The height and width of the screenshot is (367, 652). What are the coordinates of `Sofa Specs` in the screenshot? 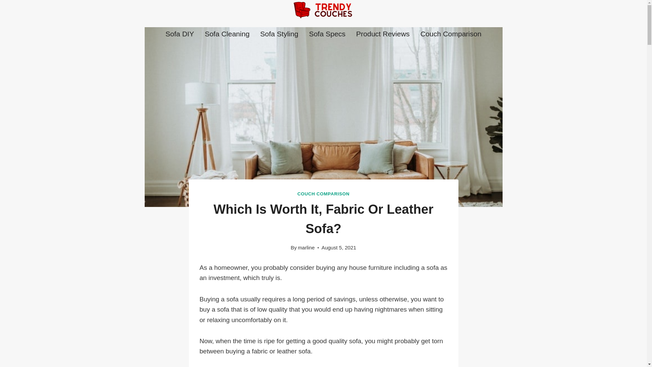 It's located at (327, 34).